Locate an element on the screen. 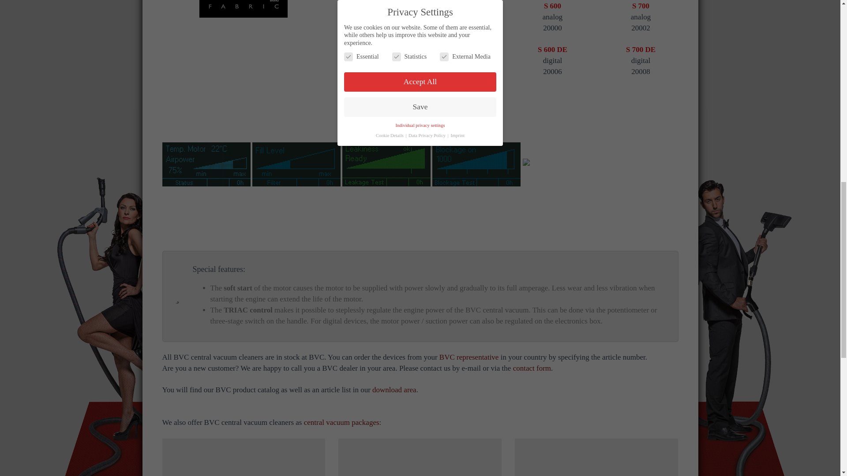 Image resolution: width=847 pixels, height=476 pixels. BVC BLACKLINE 9 is located at coordinates (420, 458).